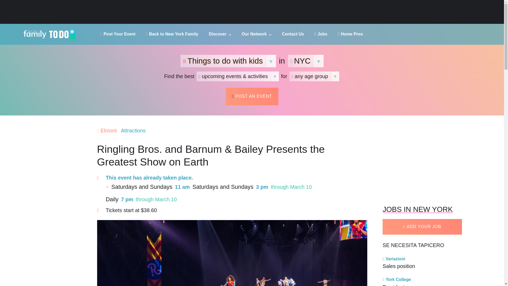 The height and width of the screenshot is (286, 508). What do you see at coordinates (321, 34) in the screenshot?
I see `Jobs` at bounding box center [321, 34].